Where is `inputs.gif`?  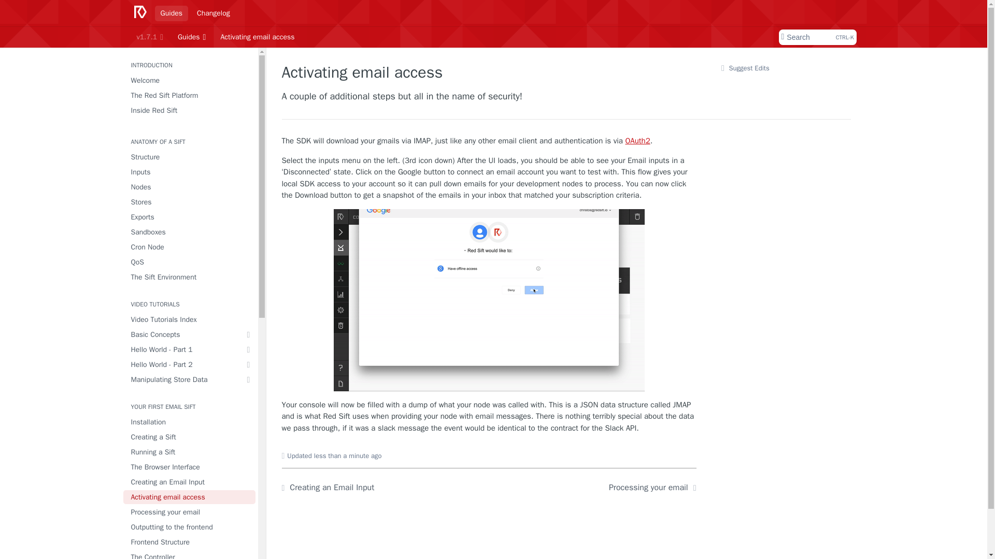 inputs.gif is located at coordinates (489, 300).